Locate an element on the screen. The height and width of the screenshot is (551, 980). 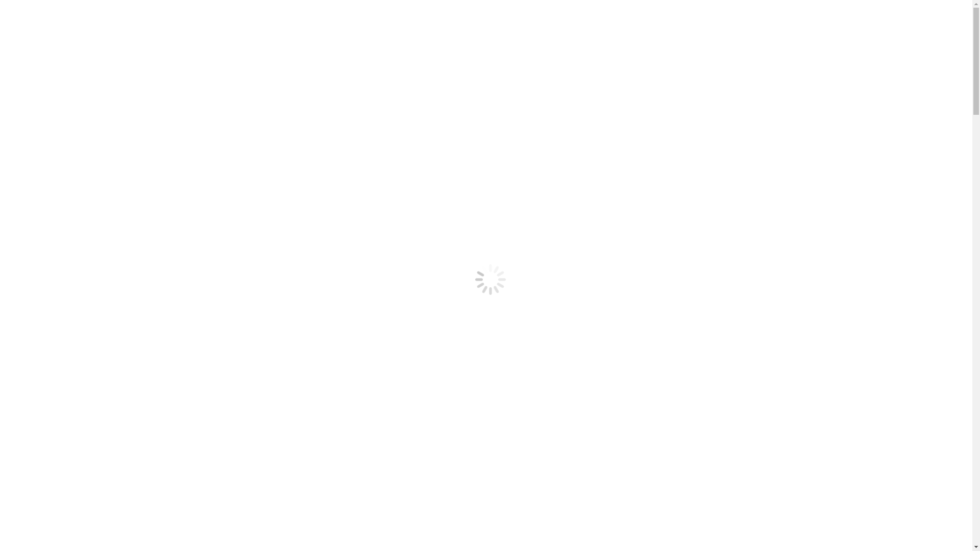
Resources is located at coordinates (41, 308).